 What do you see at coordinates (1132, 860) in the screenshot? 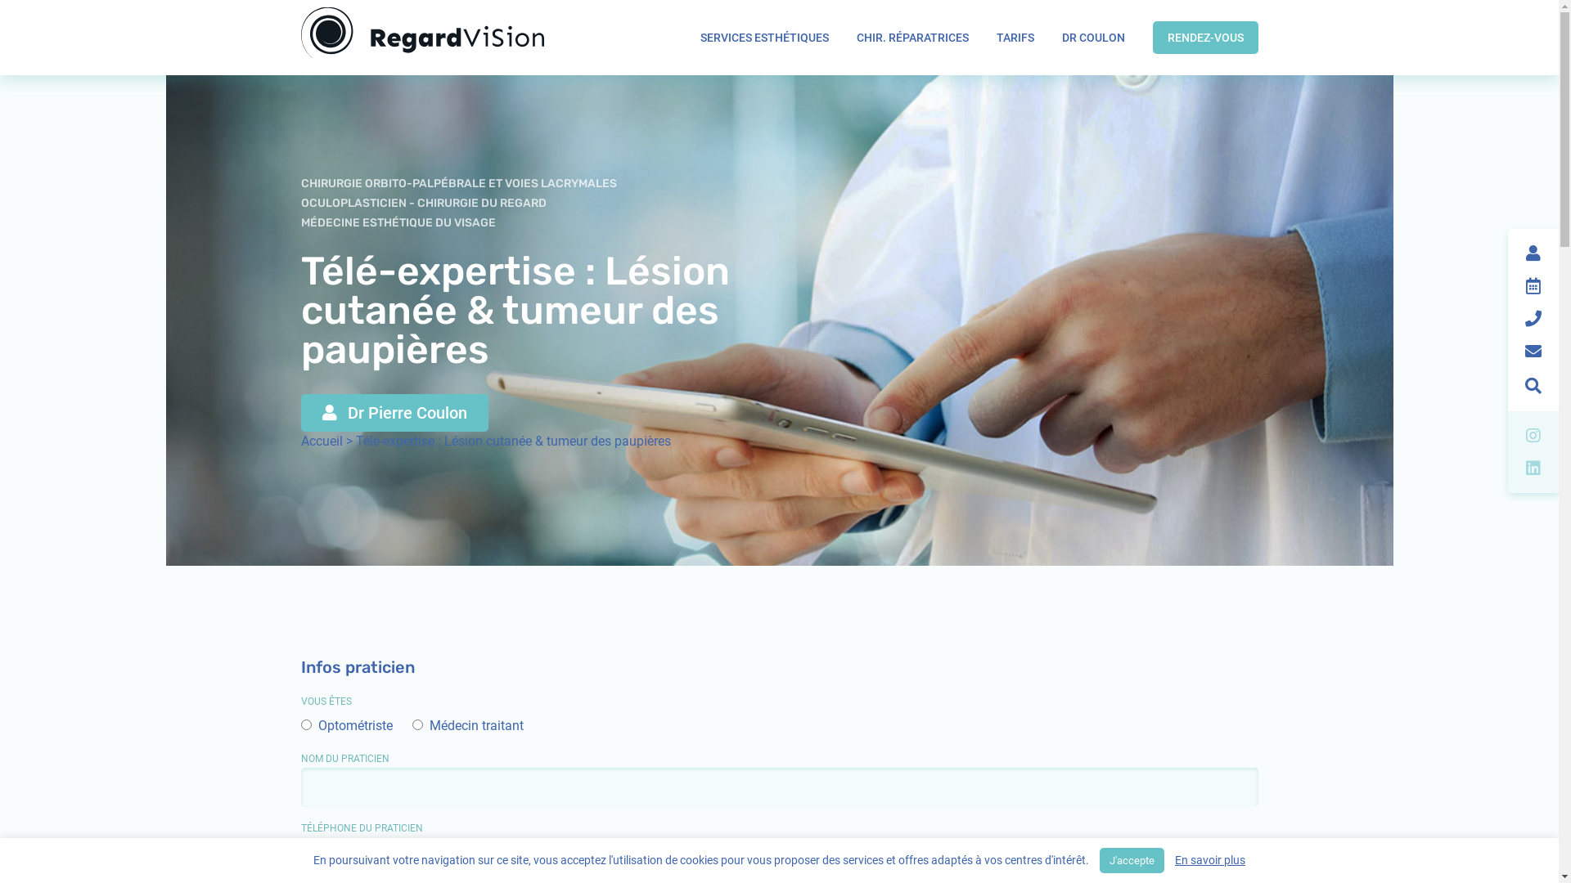
I see `J'accepte` at bounding box center [1132, 860].